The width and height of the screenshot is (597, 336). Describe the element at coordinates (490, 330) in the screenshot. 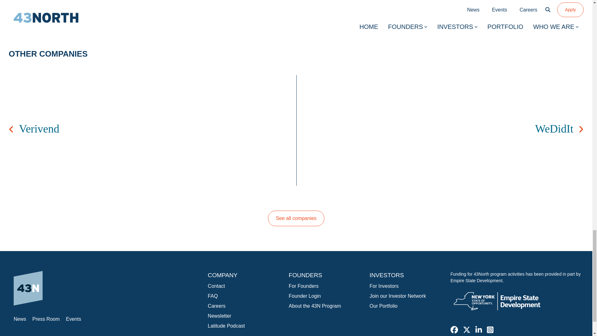

I see `Instagram` at that location.